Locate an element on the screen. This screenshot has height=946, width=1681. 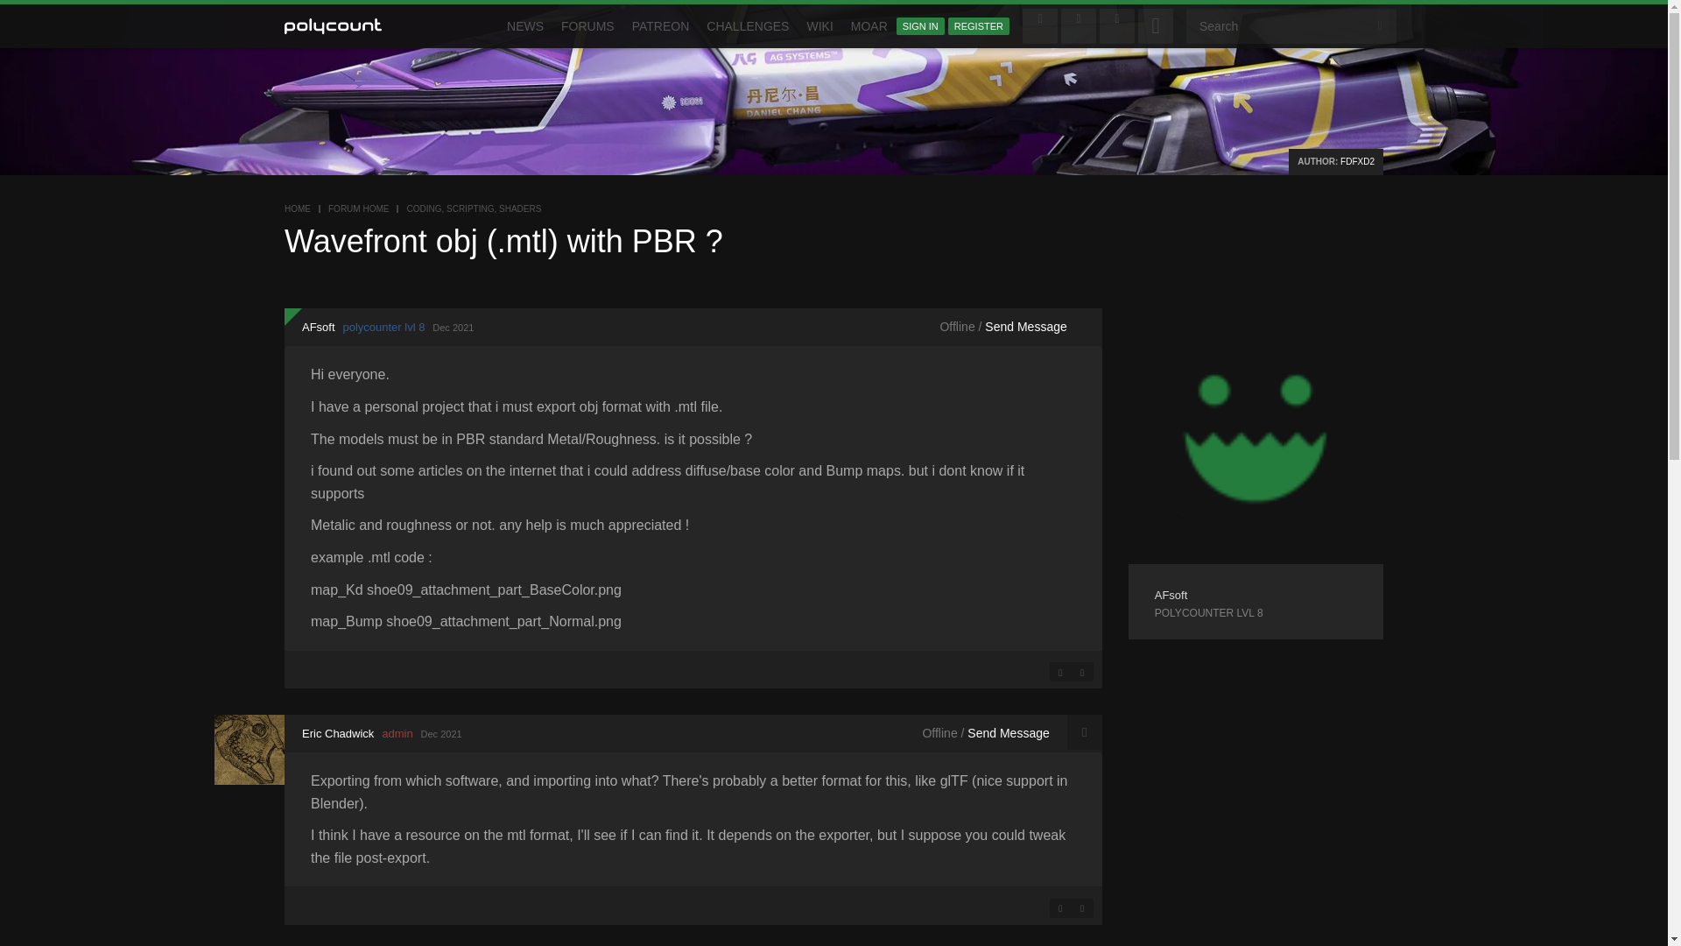
Enter your search term. is located at coordinates (1291, 25).